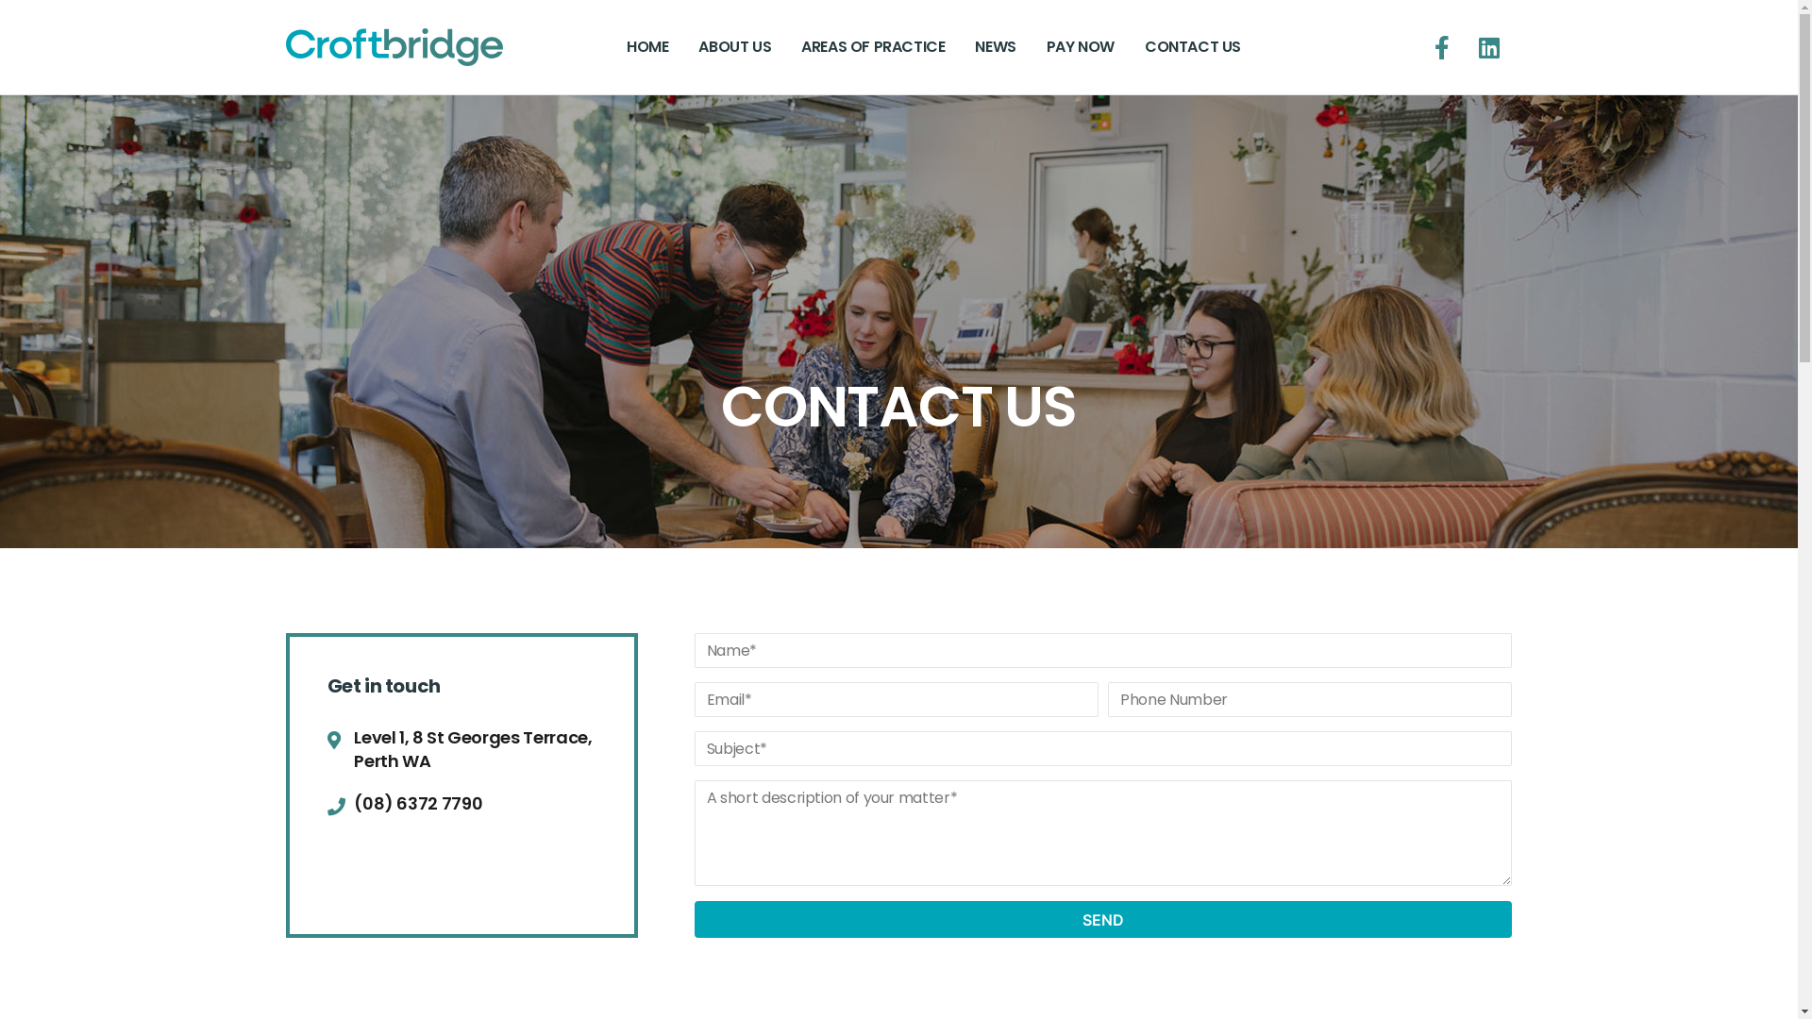 Image resolution: width=1812 pixels, height=1019 pixels. What do you see at coordinates (1104, 919) in the screenshot?
I see `SEND` at bounding box center [1104, 919].